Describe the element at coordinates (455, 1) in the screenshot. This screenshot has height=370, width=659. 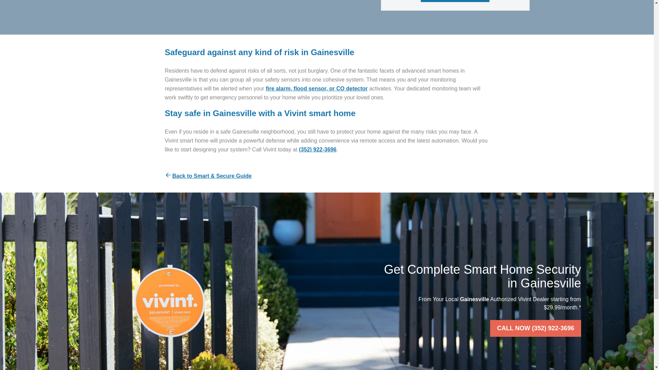
I see `Start Your Quote` at that location.